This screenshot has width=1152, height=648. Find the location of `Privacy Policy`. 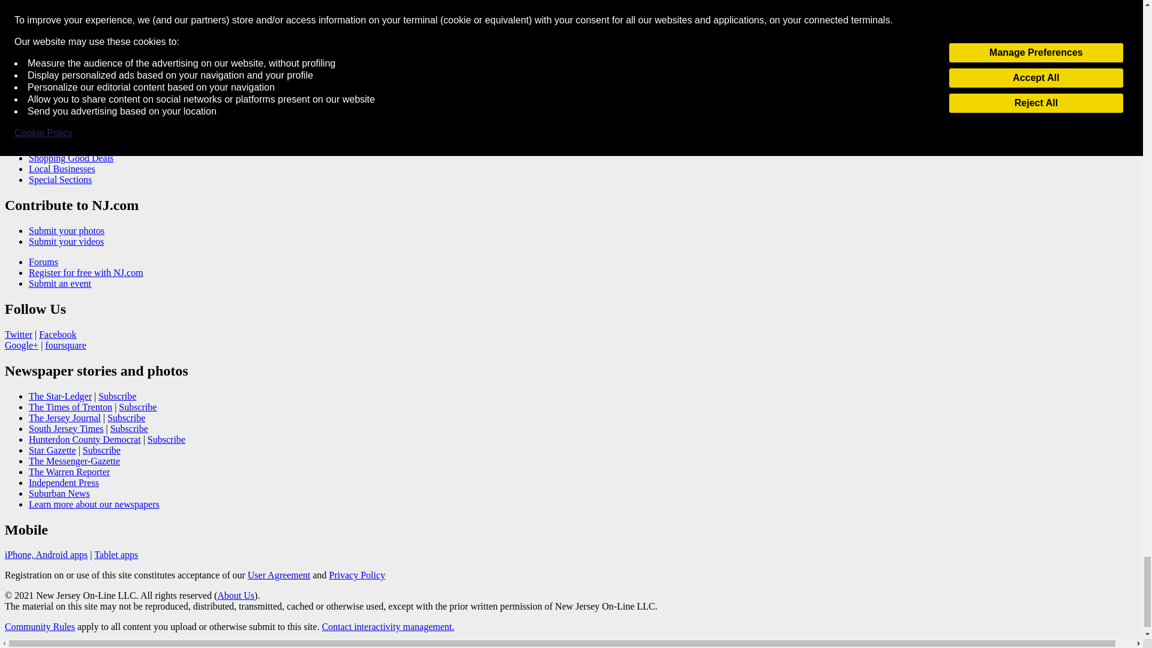

Privacy Policy is located at coordinates (356, 575).